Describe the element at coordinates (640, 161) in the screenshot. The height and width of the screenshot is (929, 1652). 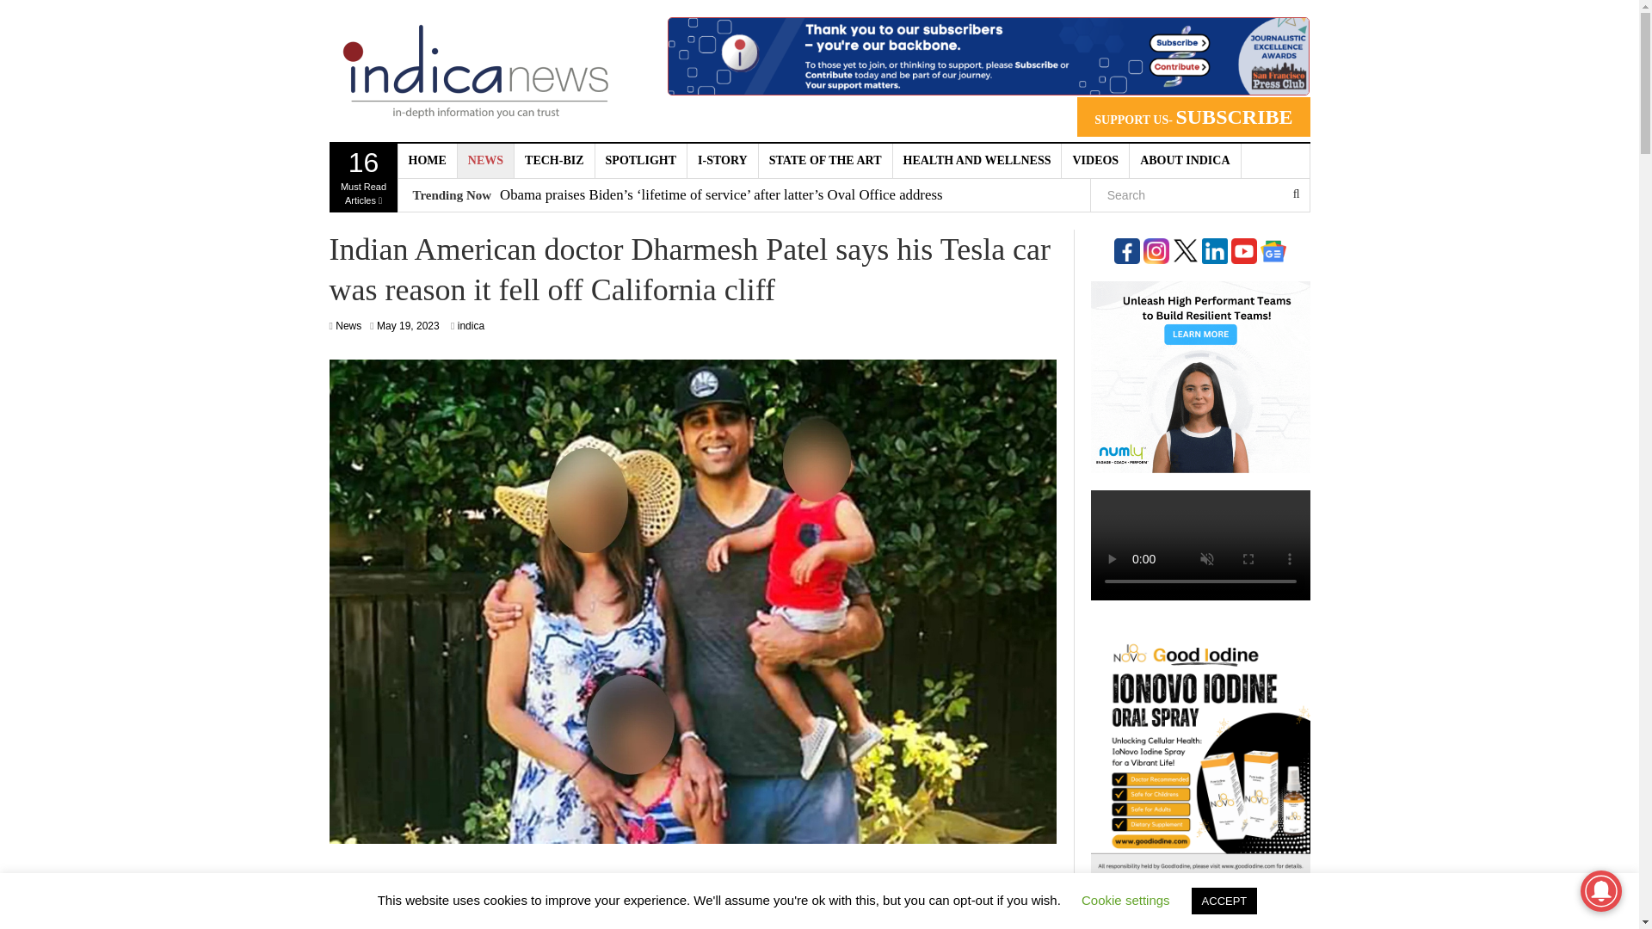
I see `TECH-BIZ` at that location.